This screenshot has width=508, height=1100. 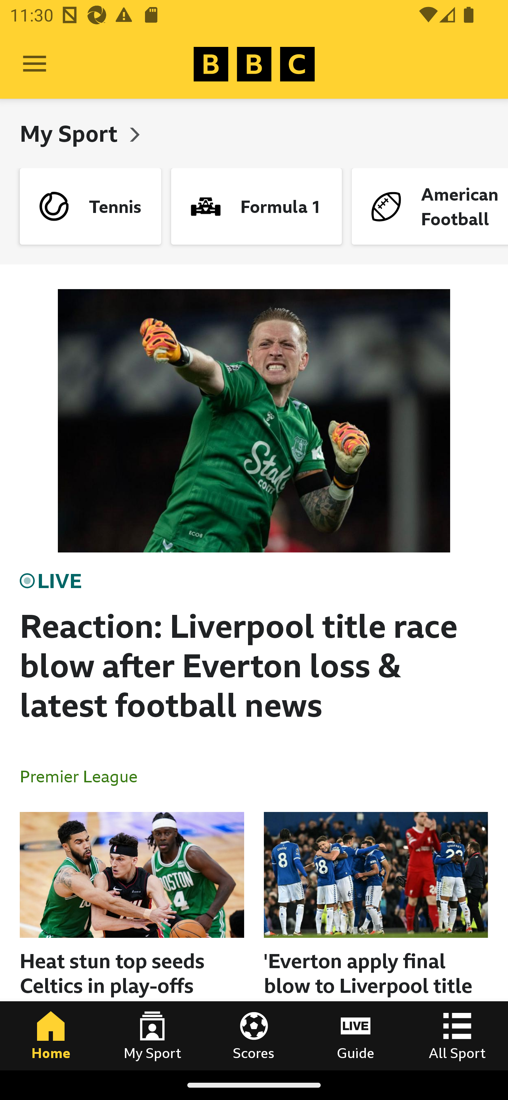 I want to click on Premier League In the section Premier League, so click(x=84, y=776).